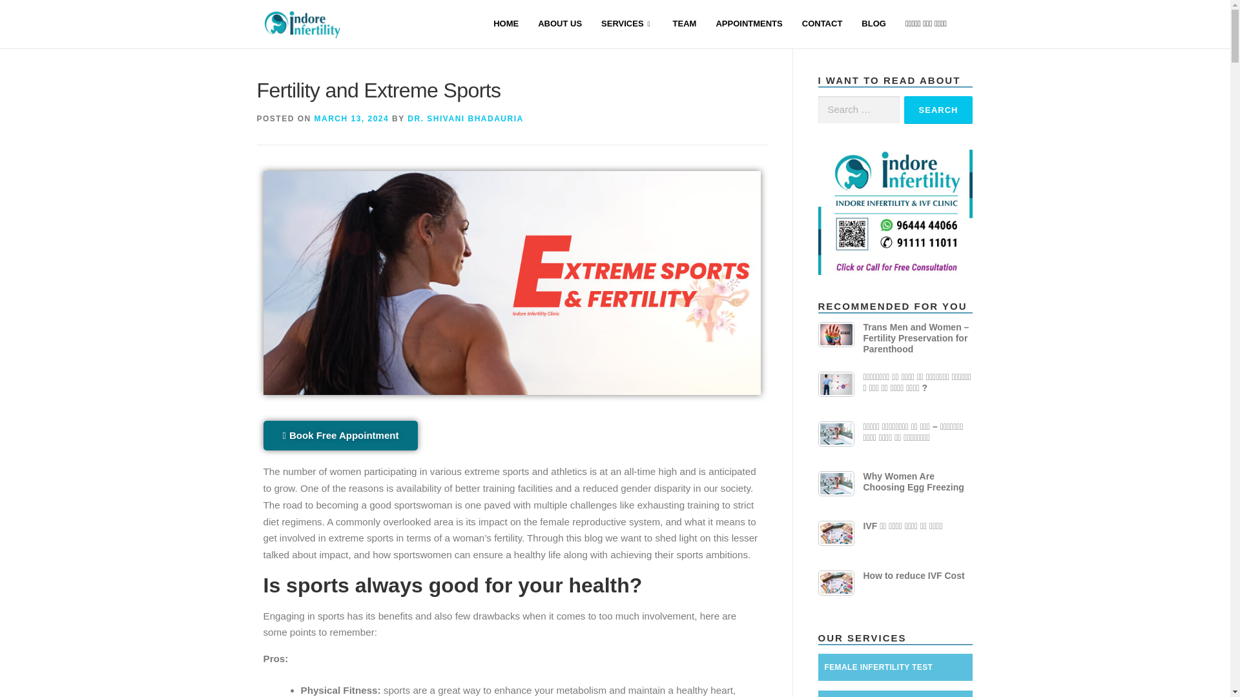  Describe the element at coordinates (749, 25) in the screenshot. I see `APPOINTMENTS` at that location.